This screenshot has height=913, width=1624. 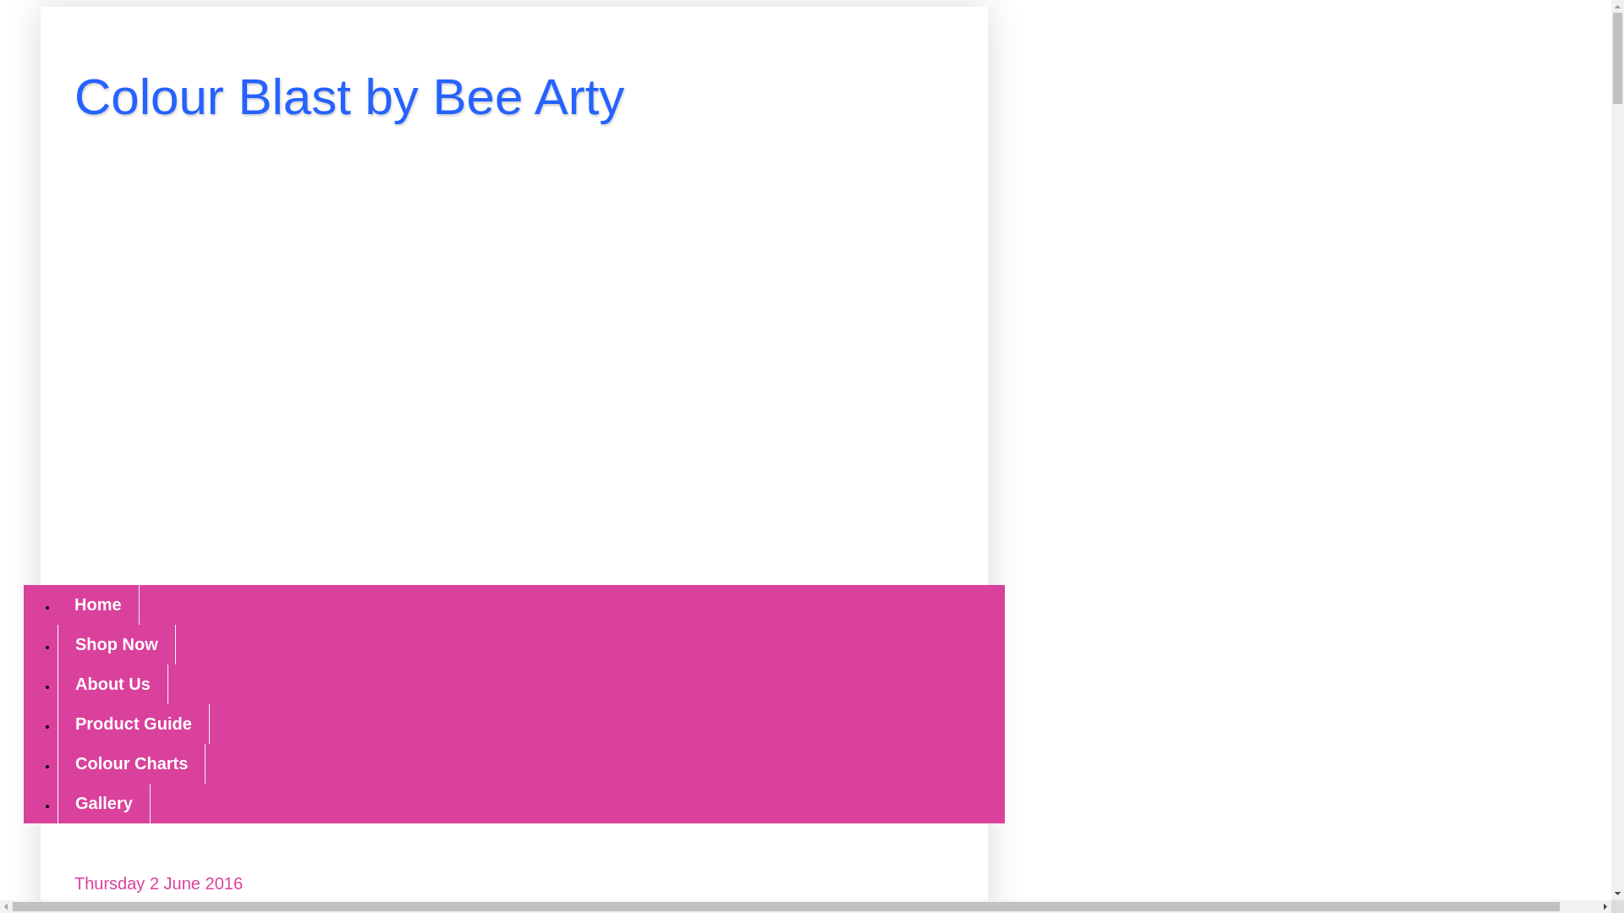 I want to click on Gallery, so click(x=103, y=803).